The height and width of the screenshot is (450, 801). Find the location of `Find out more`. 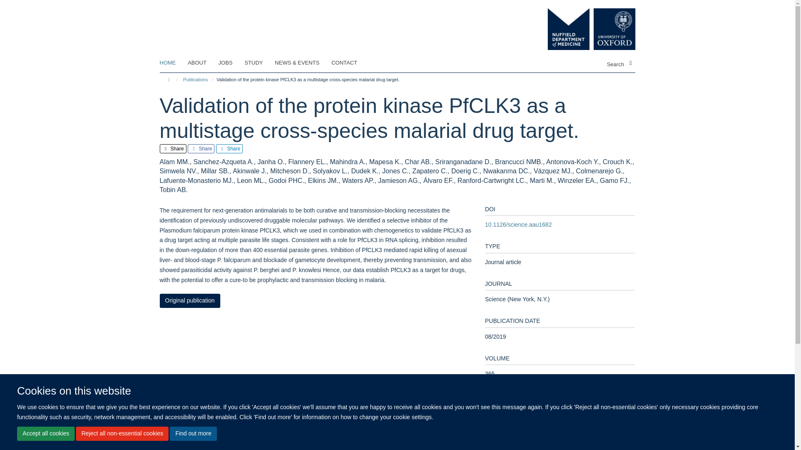

Find out more is located at coordinates (193, 433).